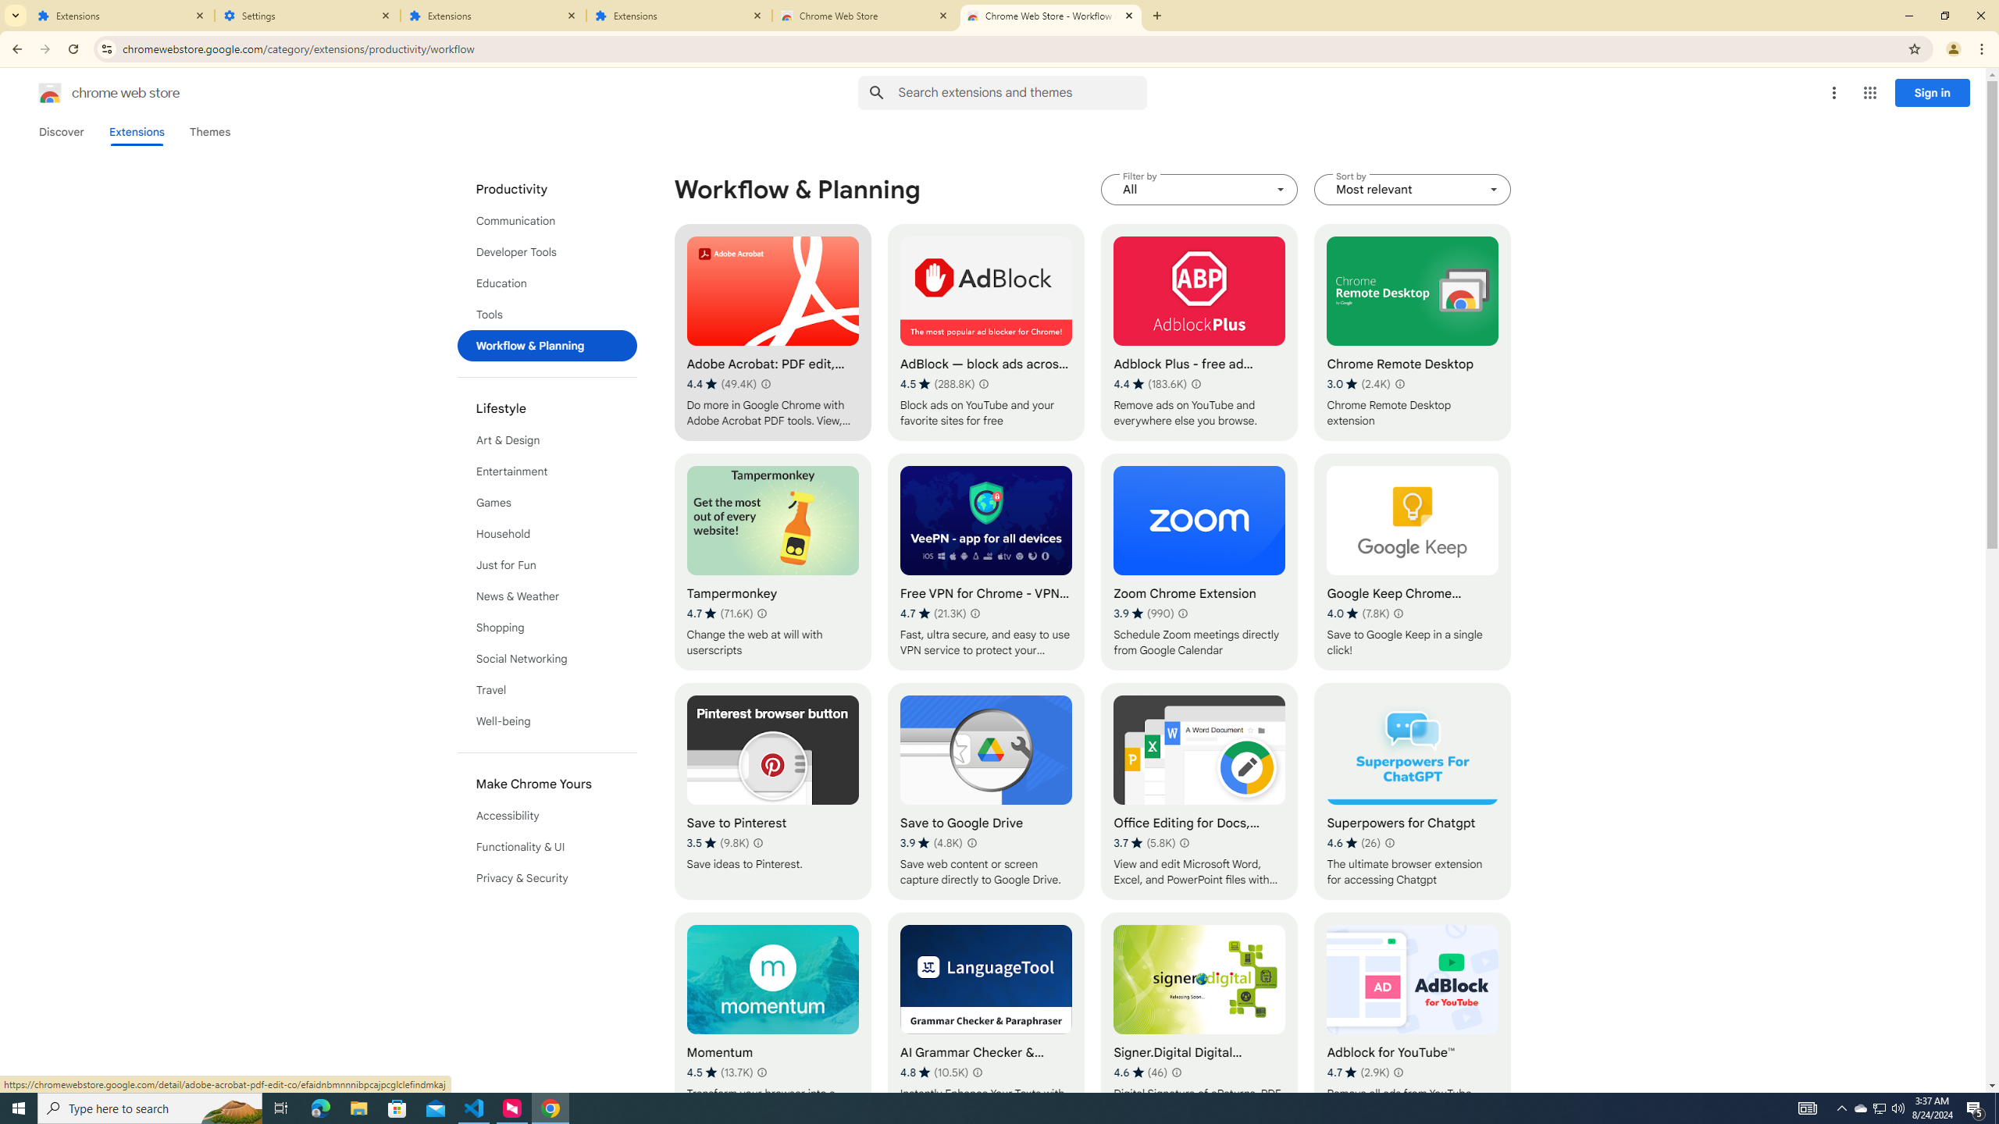  I want to click on Games, so click(547, 502).